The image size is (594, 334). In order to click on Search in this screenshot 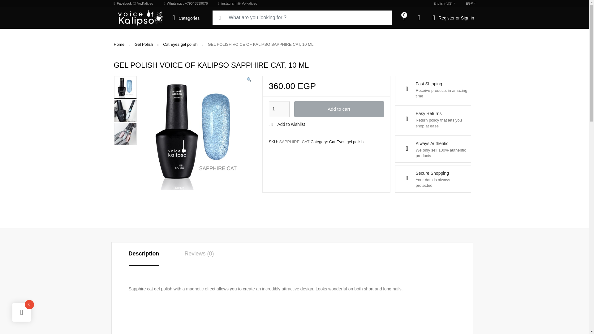, I will do `click(7, 5)`.